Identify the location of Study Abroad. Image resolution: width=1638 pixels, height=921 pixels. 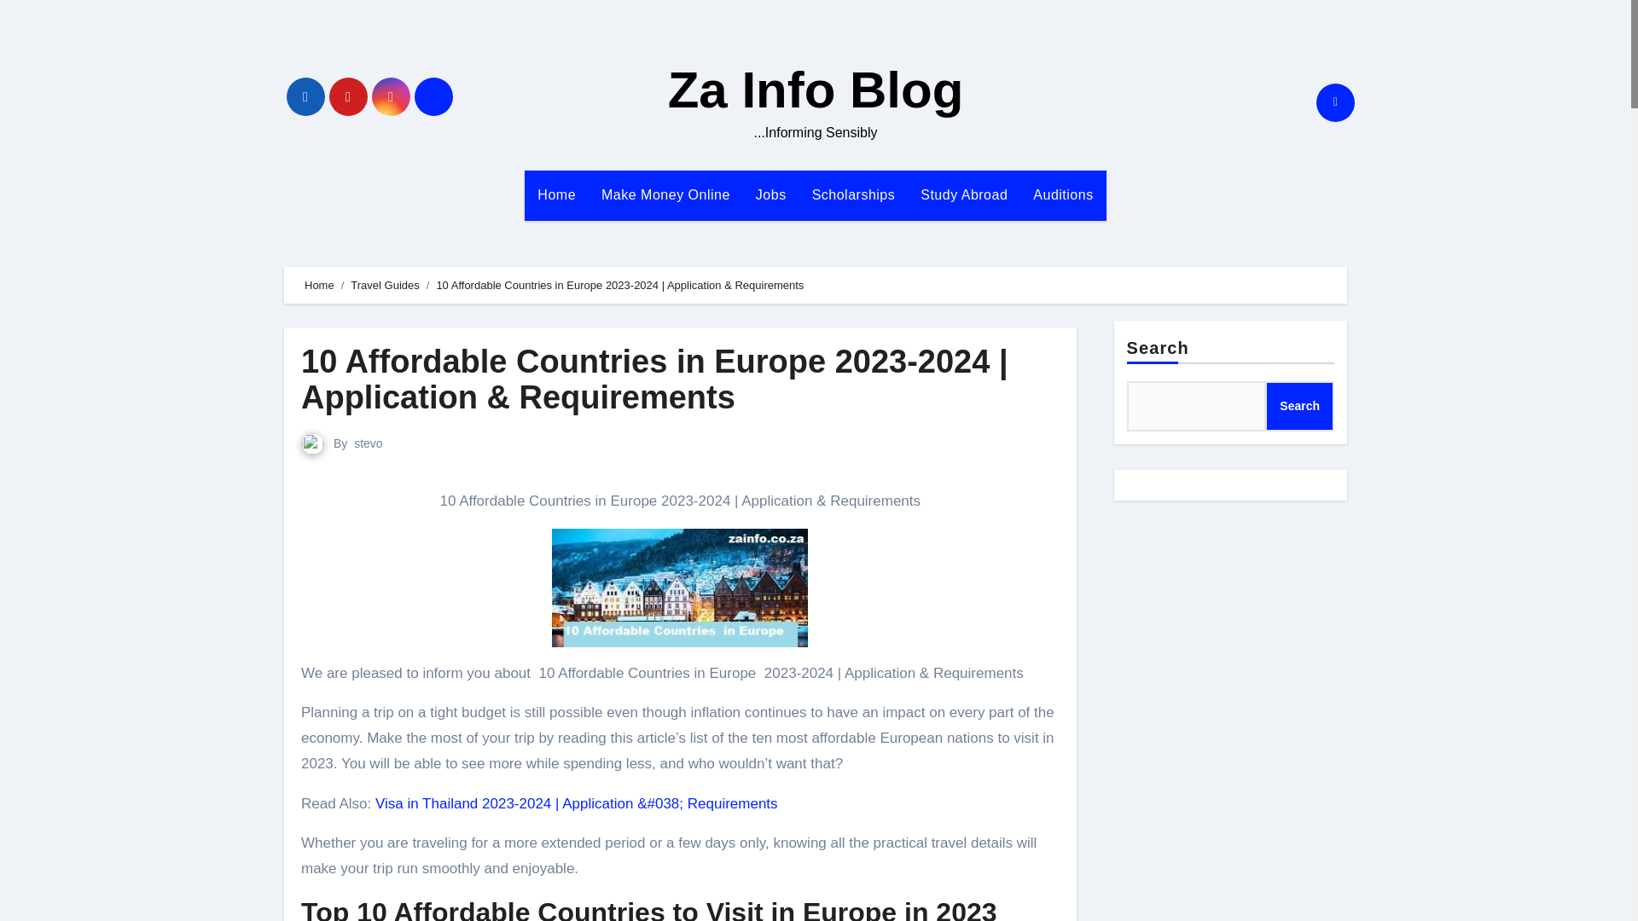
(964, 194).